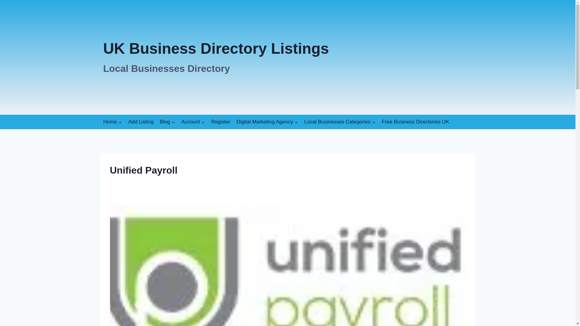 This screenshot has width=580, height=326. Describe the element at coordinates (415, 122) in the screenshot. I see `Free Business Directories UK` at that location.